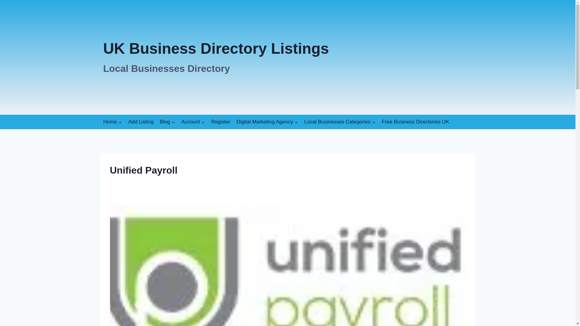 This screenshot has width=580, height=326. Describe the element at coordinates (415, 122) in the screenshot. I see `Free Business Directories UK` at that location.